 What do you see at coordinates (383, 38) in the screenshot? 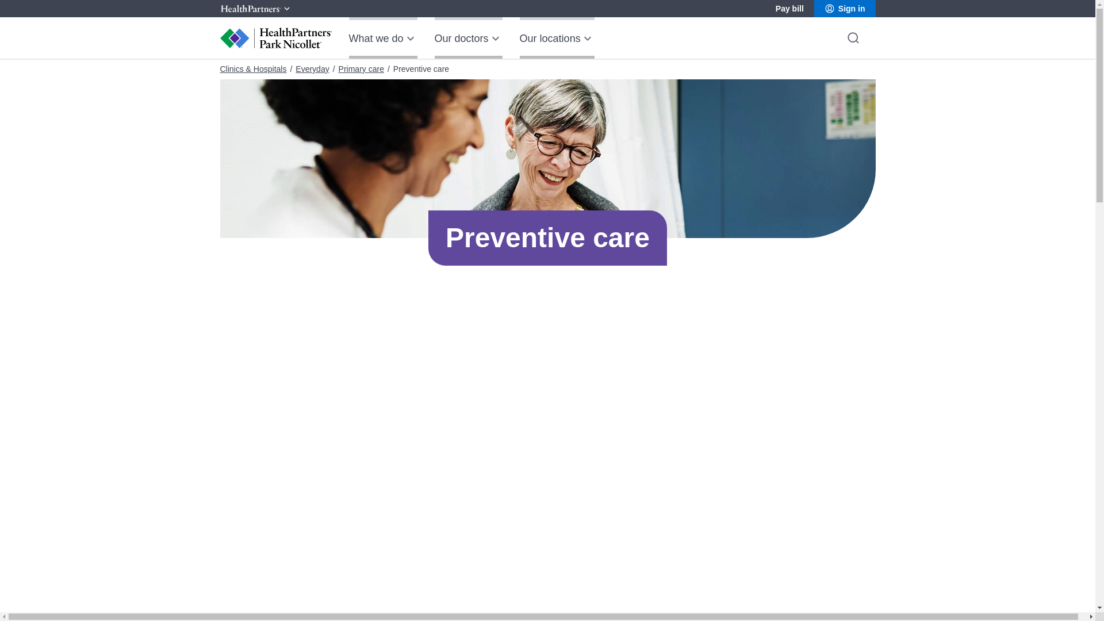
I see `What we do` at bounding box center [383, 38].